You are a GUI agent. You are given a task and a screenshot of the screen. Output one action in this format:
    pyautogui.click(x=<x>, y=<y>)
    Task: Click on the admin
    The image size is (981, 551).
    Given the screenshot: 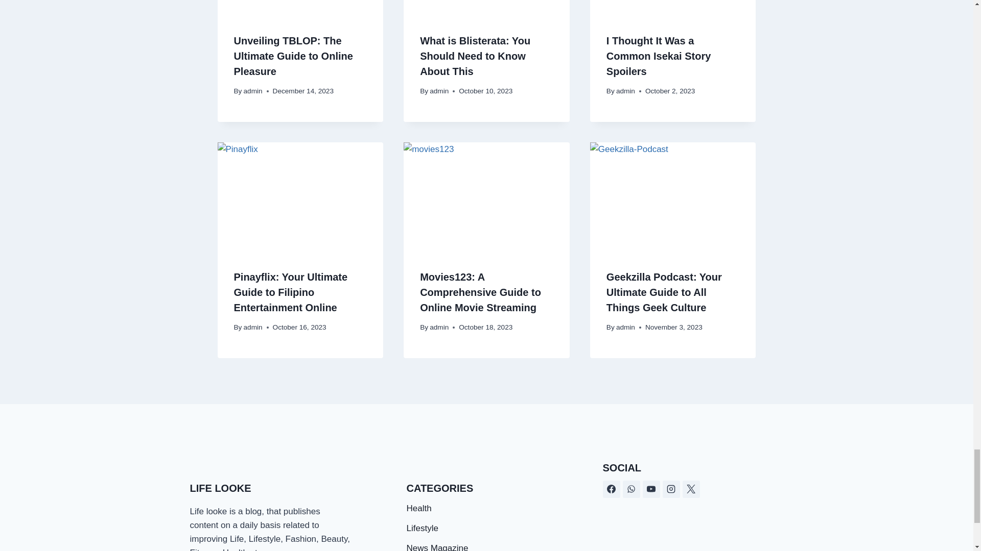 What is the action you would take?
    pyautogui.click(x=438, y=327)
    